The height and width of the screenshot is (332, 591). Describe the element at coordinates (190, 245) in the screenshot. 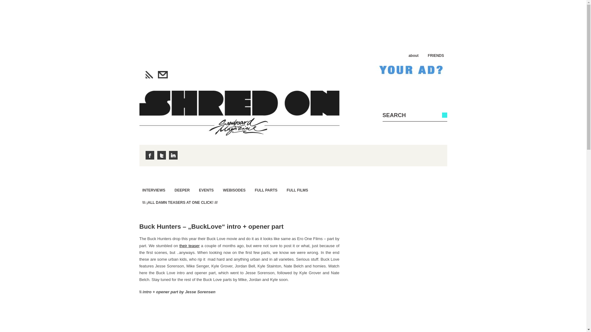

I see `Buck Hunters - Buck Love teaser` at that location.